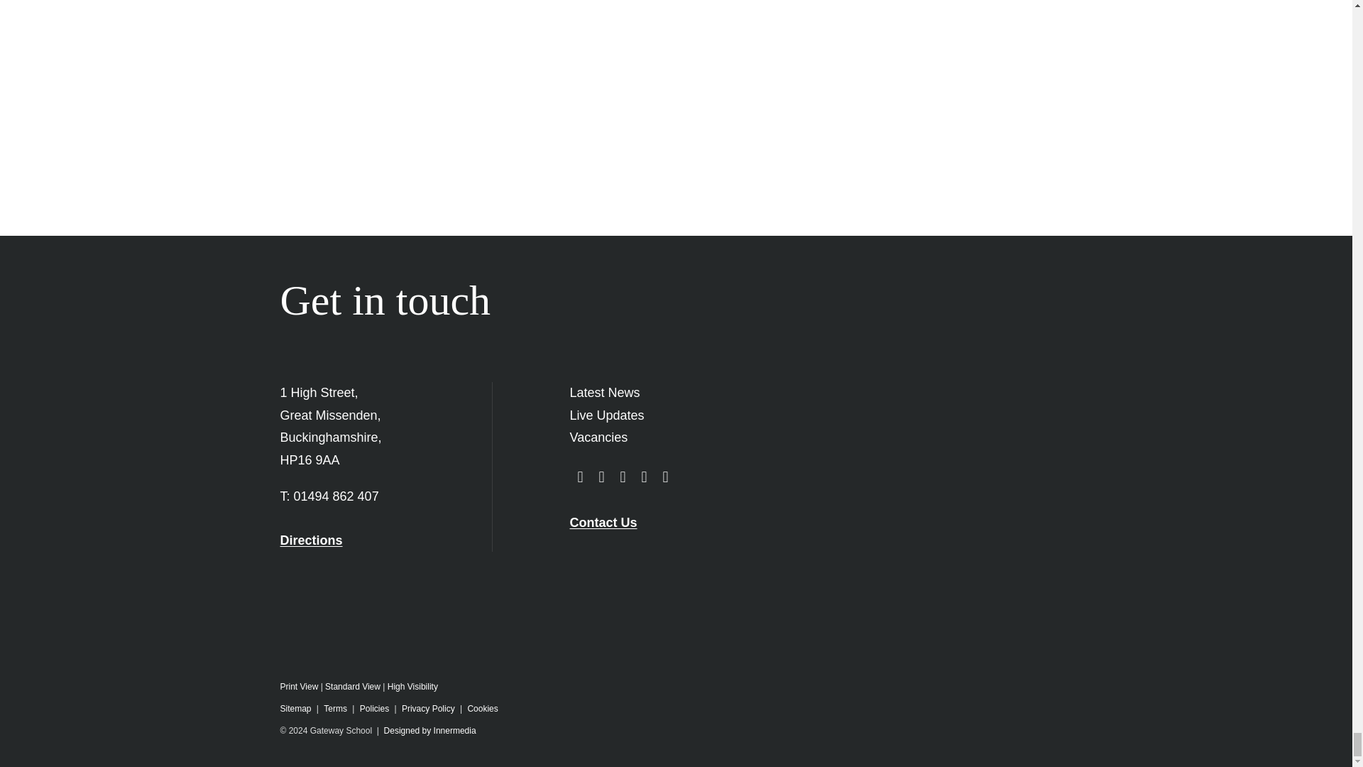 The image size is (1363, 767). Describe the element at coordinates (412, 687) in the screenshot. I see `Switch to High Visibility` at that location.